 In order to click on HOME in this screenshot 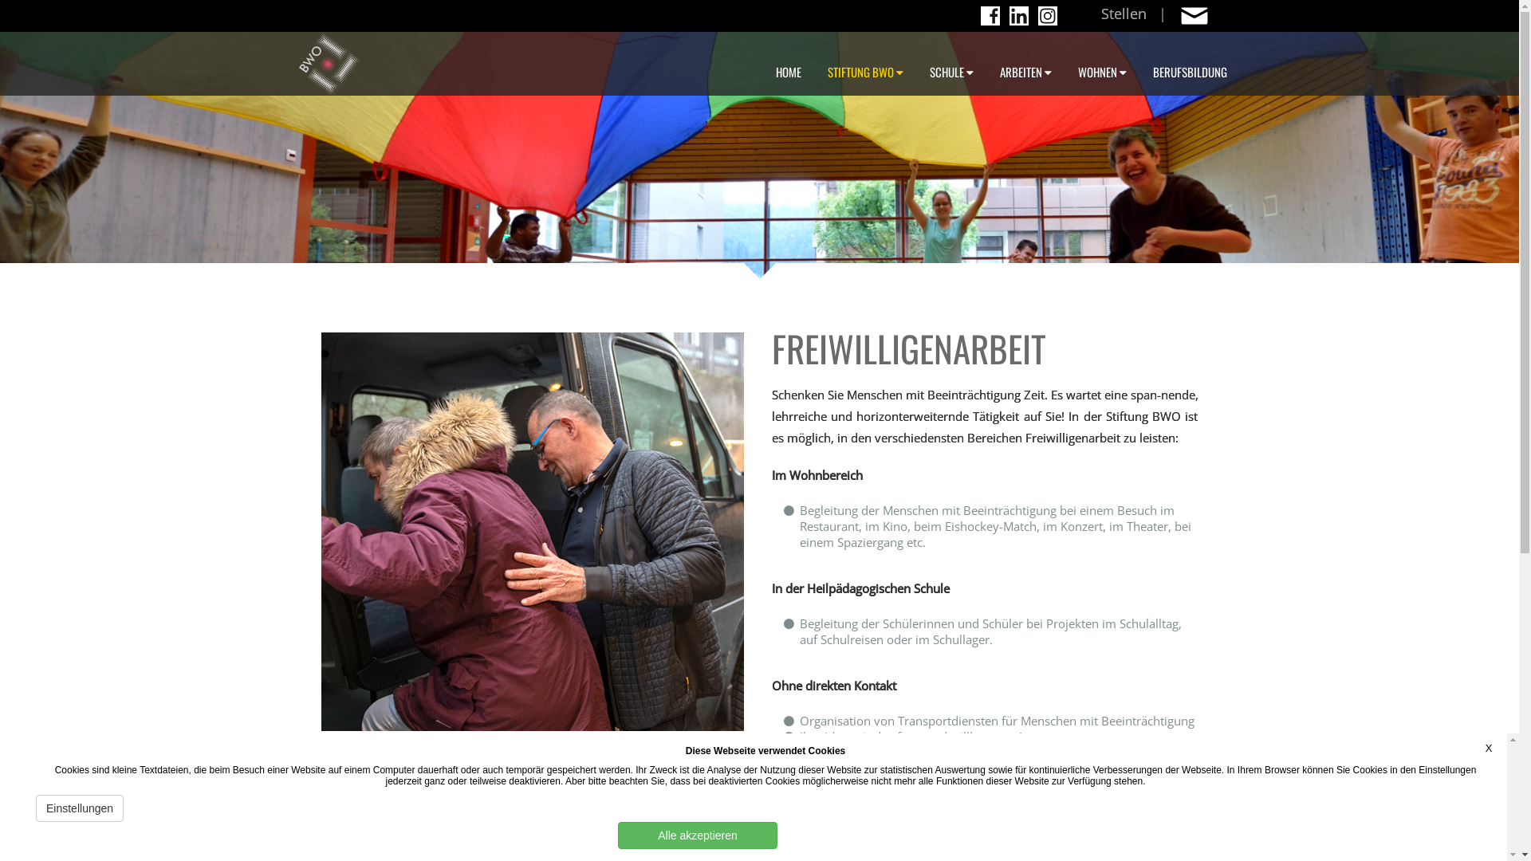, I will do `click(789, 64)`.